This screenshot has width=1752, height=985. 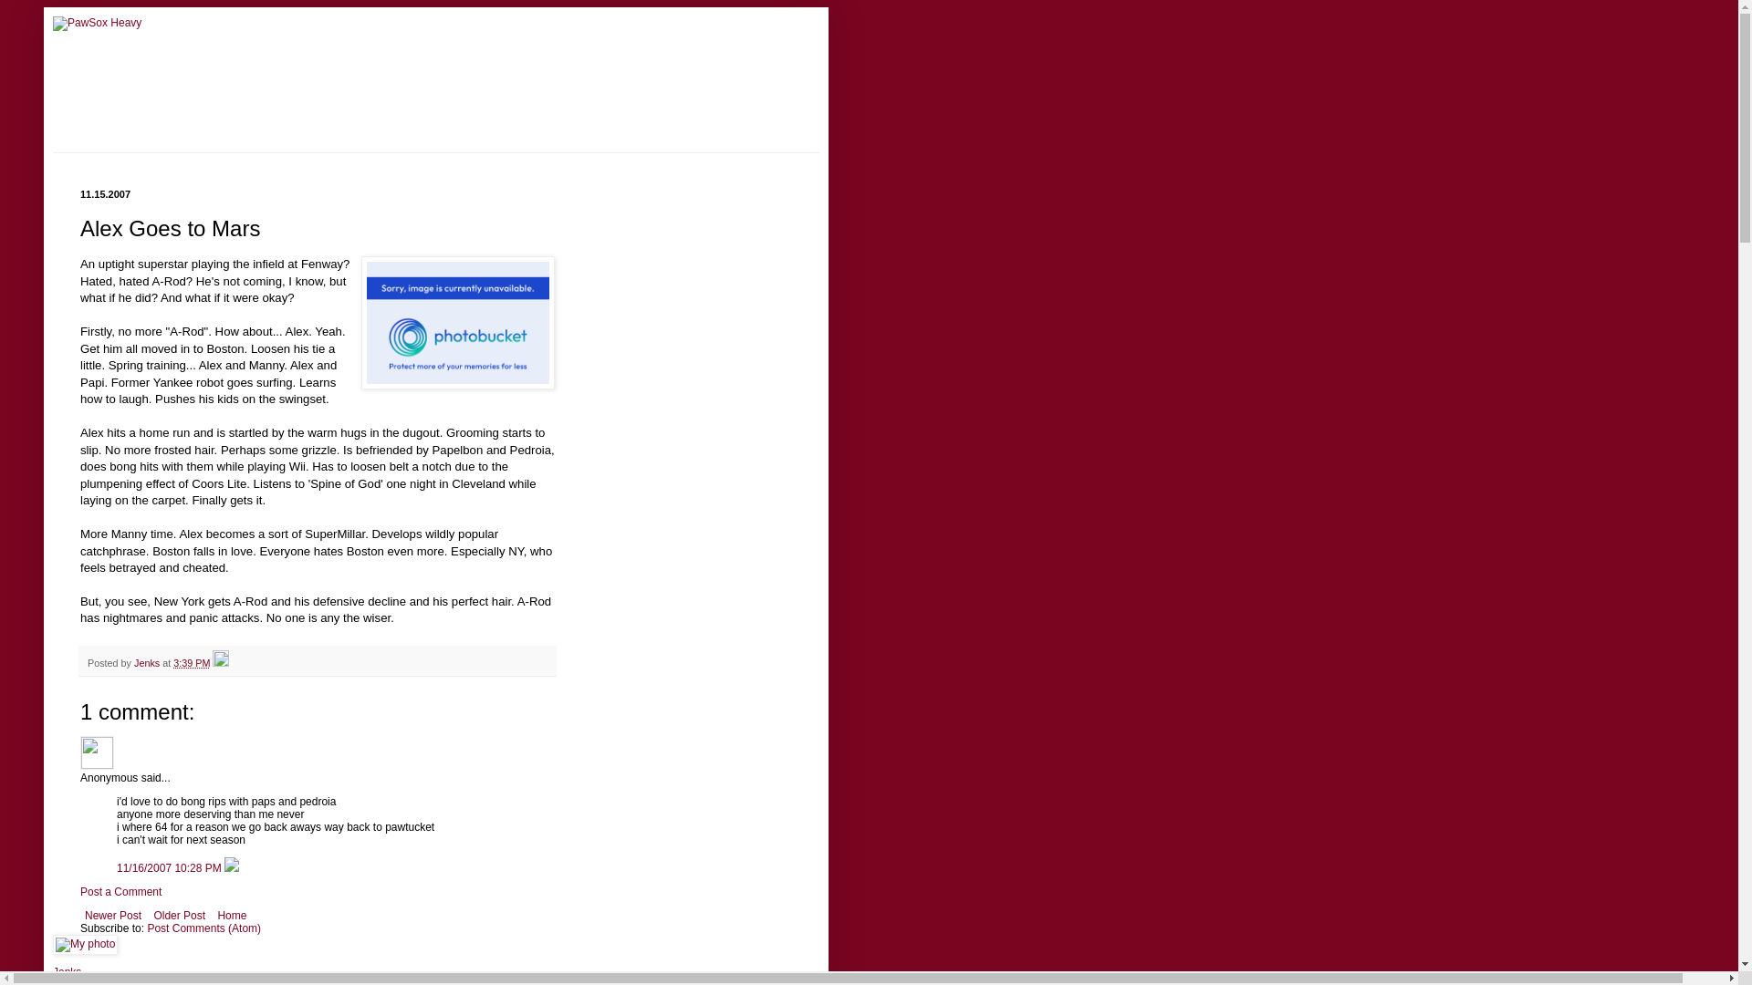 What do you see at coordinates (192, 663) in the screenshot?
I see `permanent link` at bounding box center [192, 663].